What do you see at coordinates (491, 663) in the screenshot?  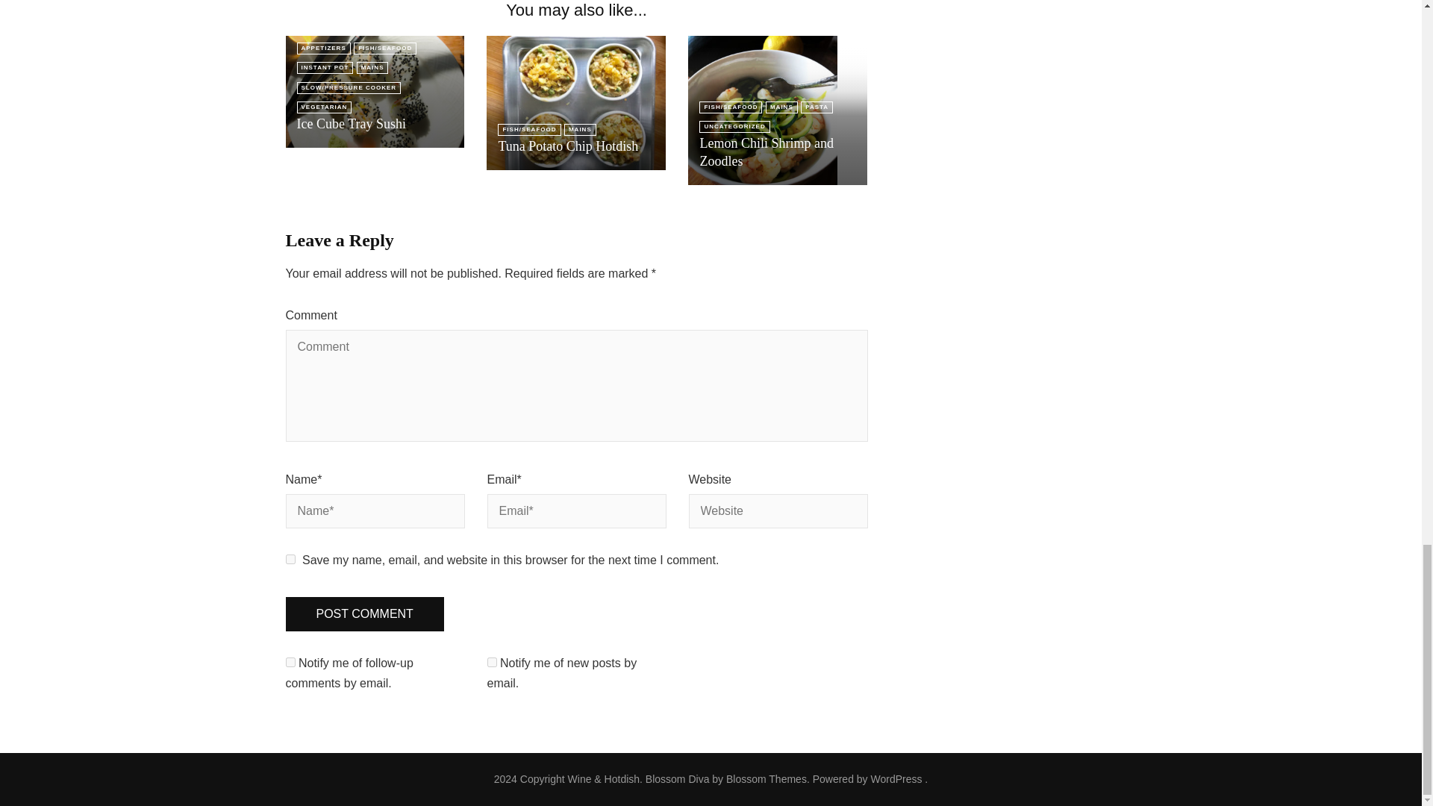 I see `subscribe` at bounding box center [491, 663].